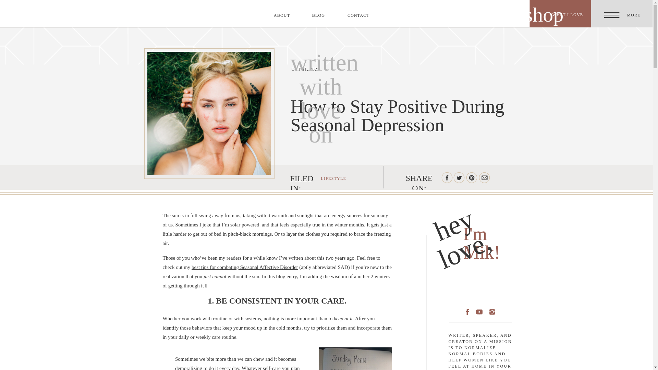  I want to click on How to Stay Positive During Seasonal Depression, so click(471, 177).